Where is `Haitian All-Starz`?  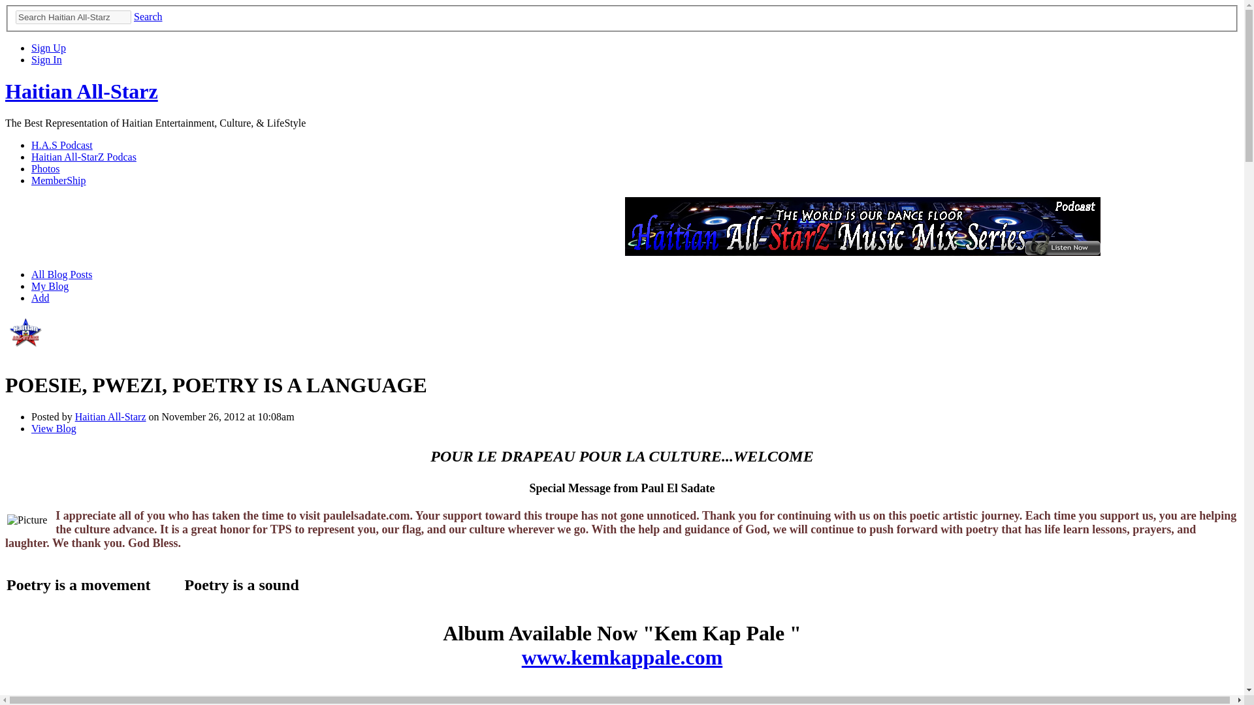
Haitian All-Starz is located at coordinates (26, 352).